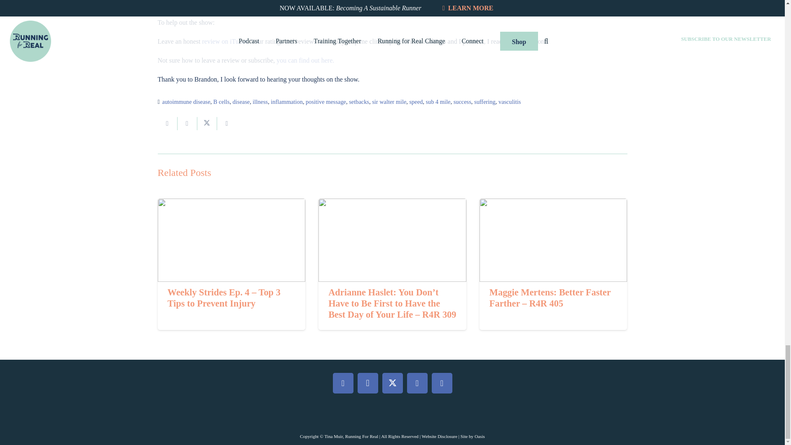 The image size is (791, 445). What do you see at coordinates (207, 124) in the screenshot?
I see `Tweet this` at bounding box center [207, 124].